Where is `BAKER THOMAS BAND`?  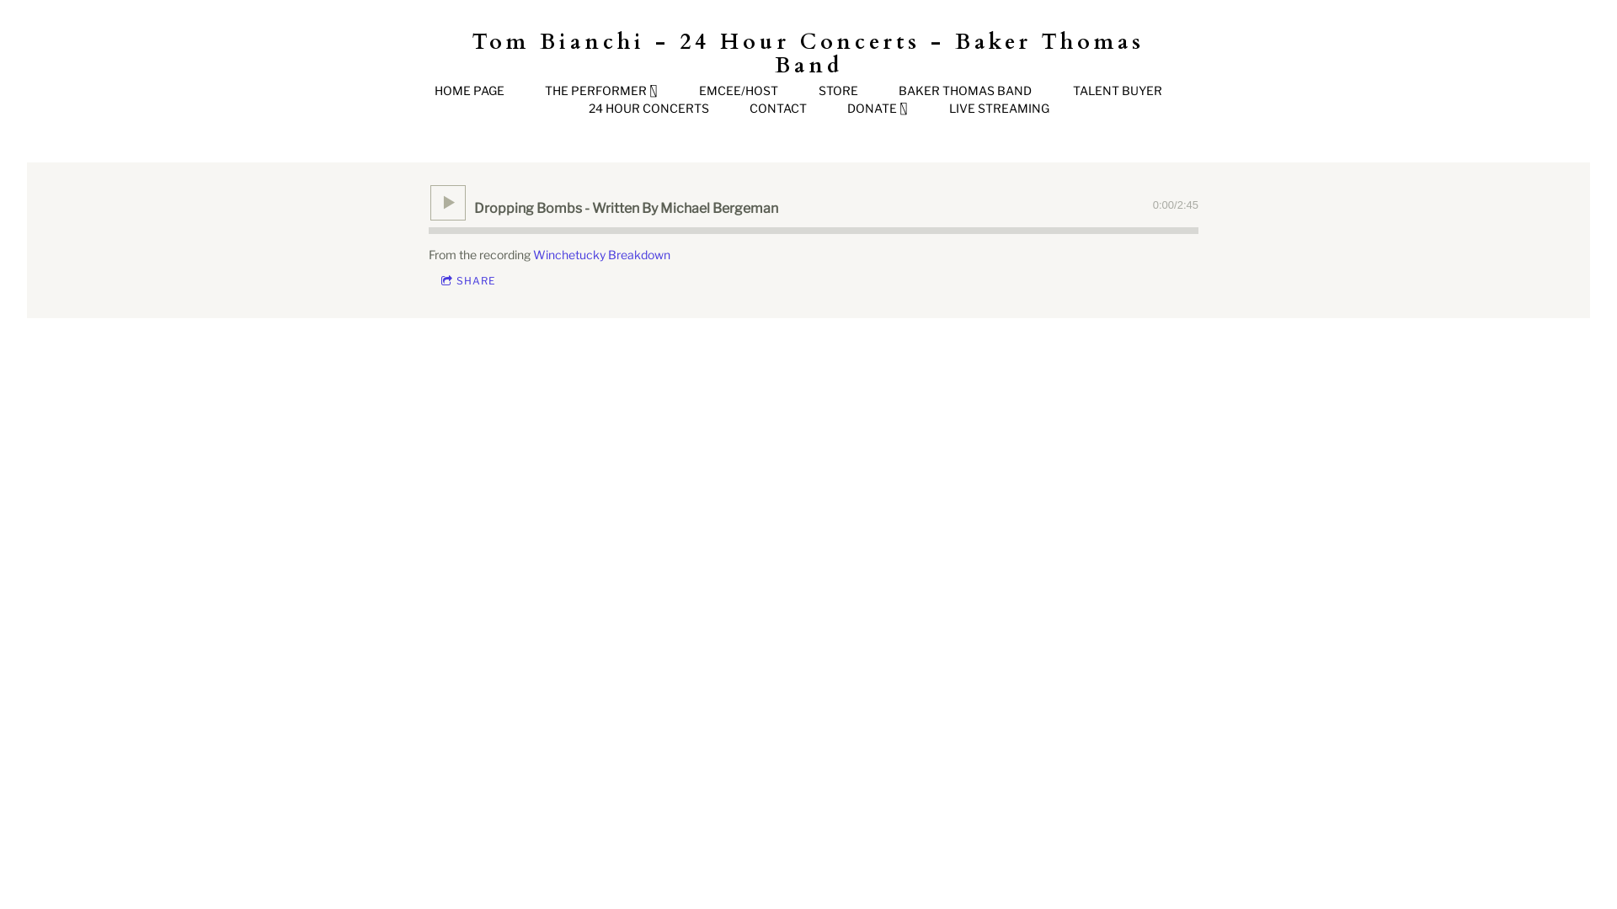 BAKER THOMAS BAND is located at coordinates (965, 91).